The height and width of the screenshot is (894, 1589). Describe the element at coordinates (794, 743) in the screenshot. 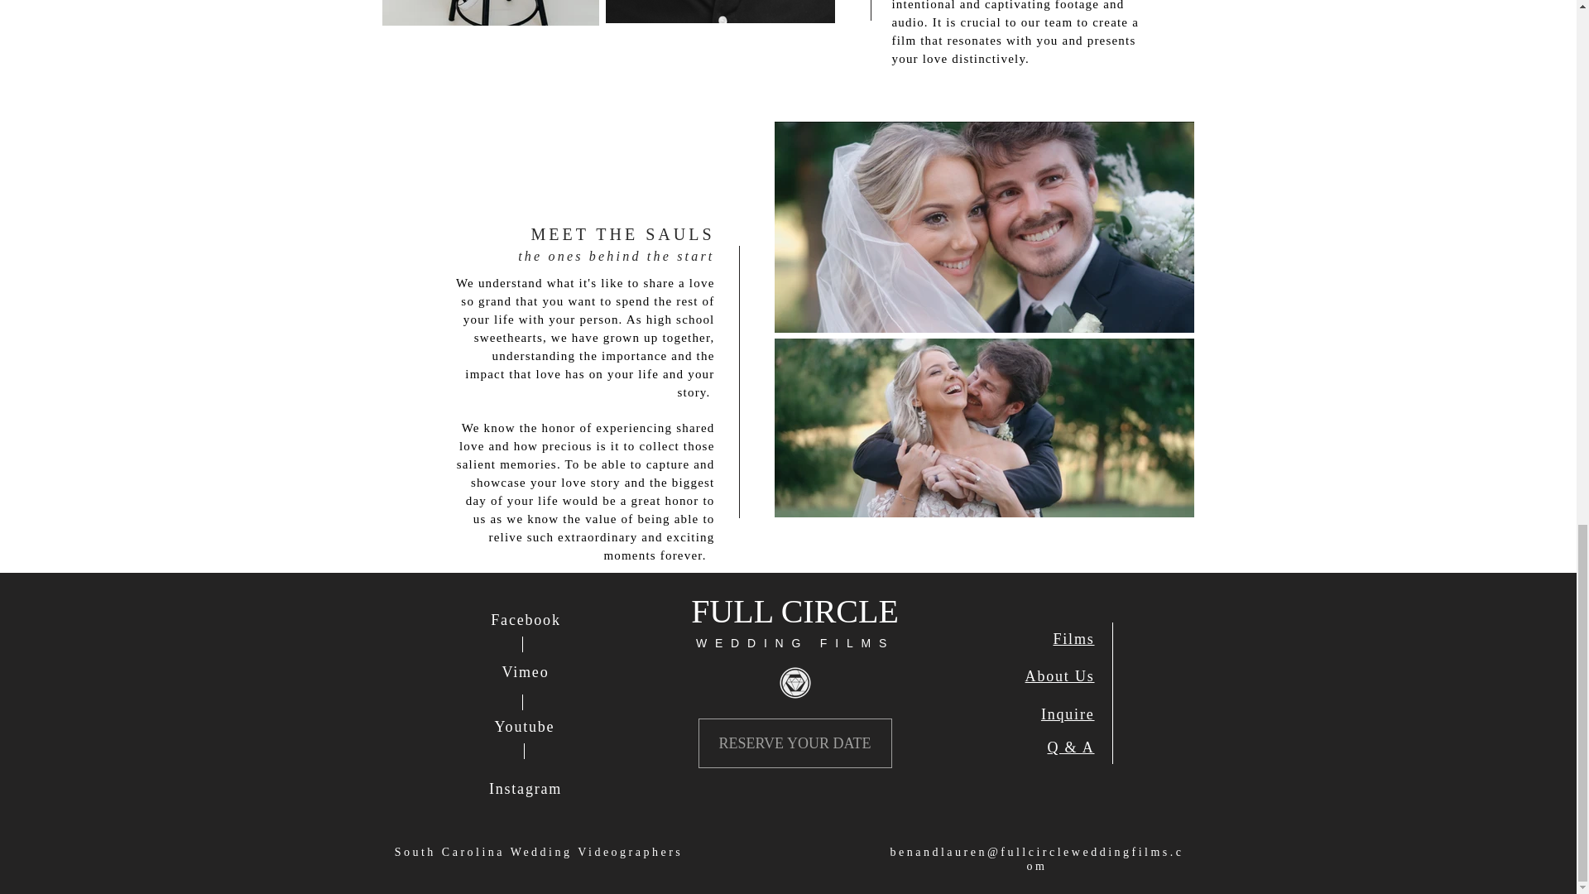

I see `RESERVE YOUR DATE` at that location.